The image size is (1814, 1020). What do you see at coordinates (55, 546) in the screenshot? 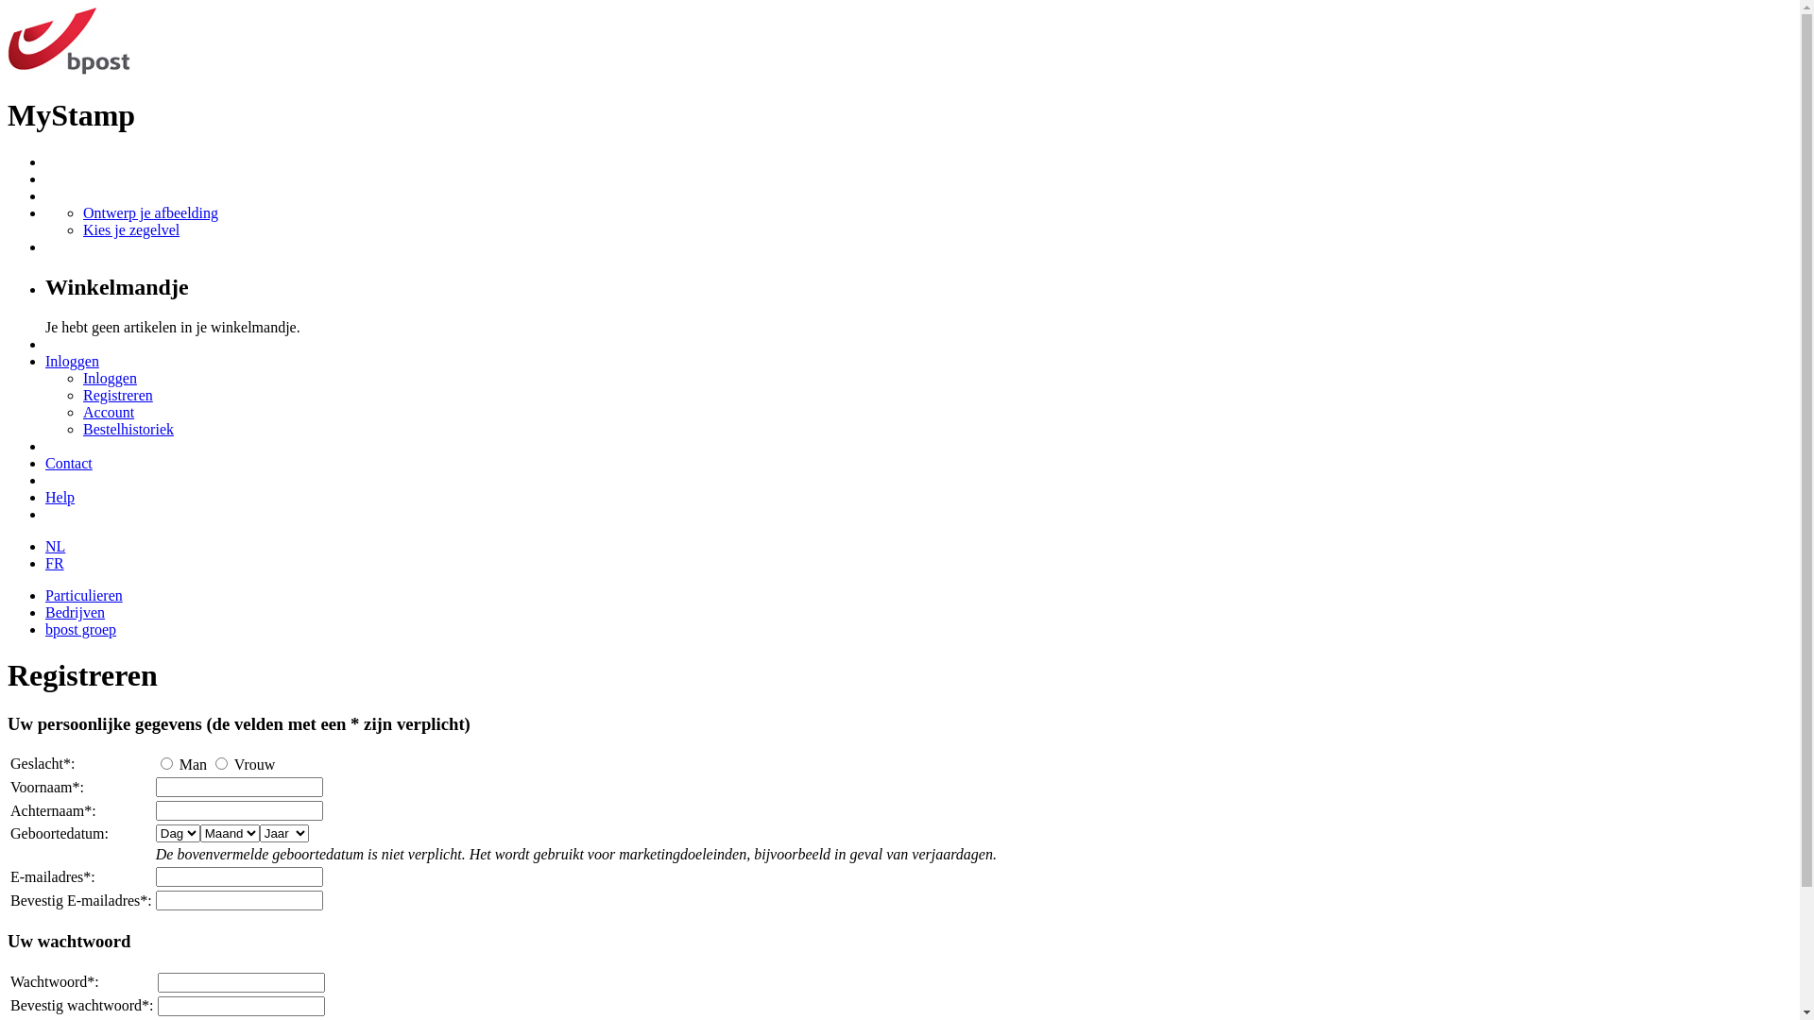
I see `NL` at bounding box center [55, 546].